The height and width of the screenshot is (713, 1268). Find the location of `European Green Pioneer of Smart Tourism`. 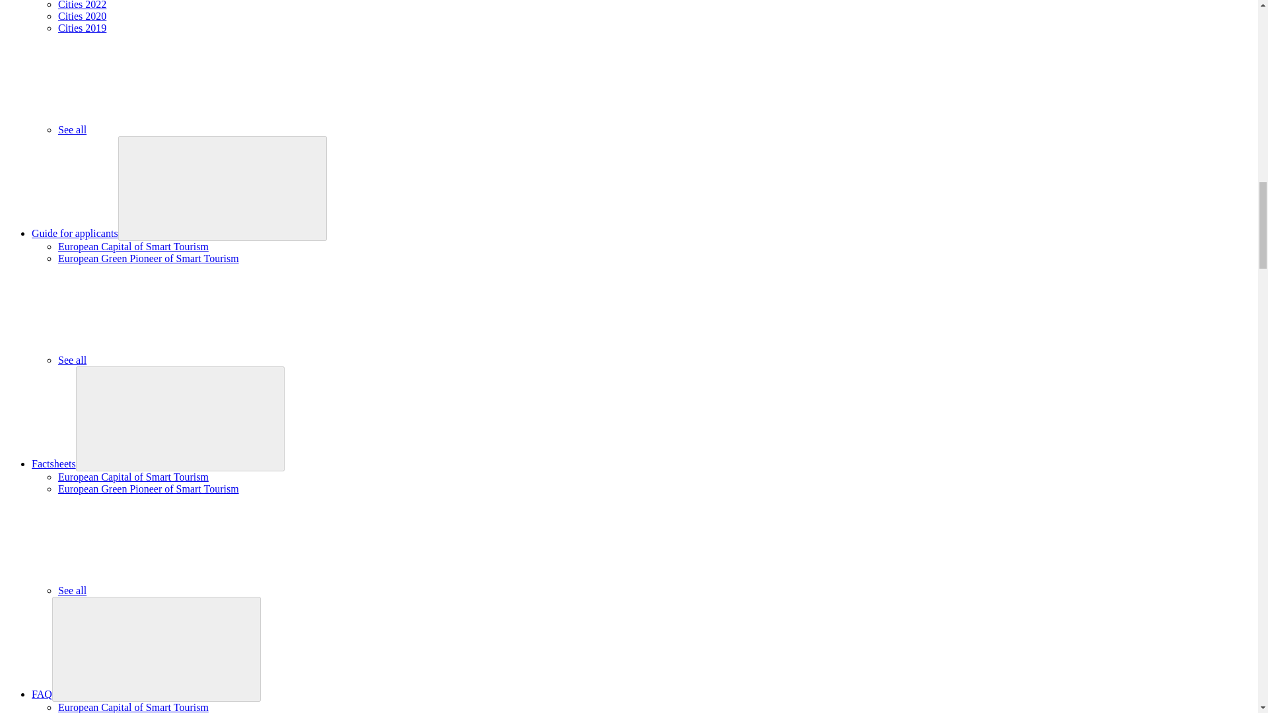

European Green Pioneer of Smart Tourism is located at coordinates (149, 258).